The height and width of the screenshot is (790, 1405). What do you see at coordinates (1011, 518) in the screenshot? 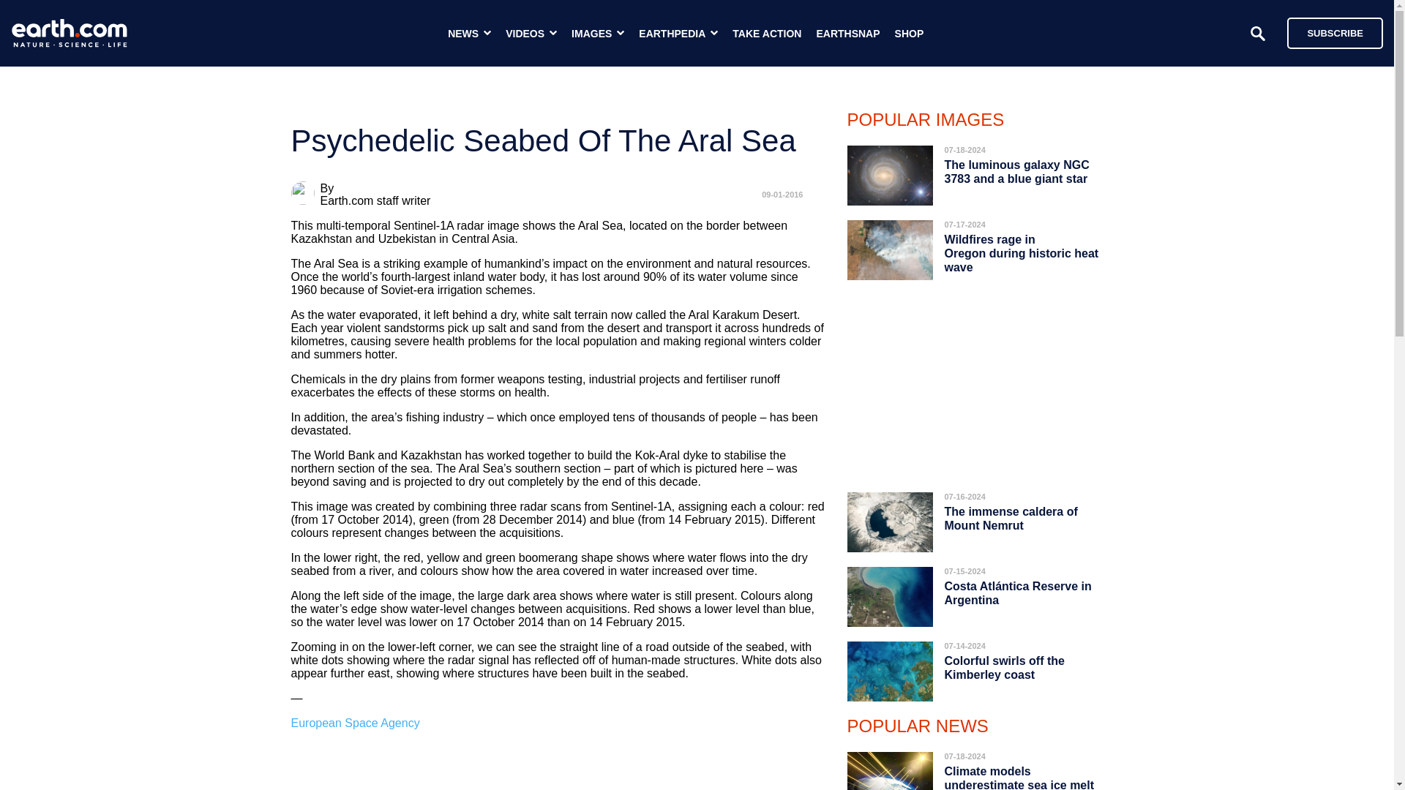
I see `The immense caldera of Mount Nemrut ` at bounding box center [1011, 518].